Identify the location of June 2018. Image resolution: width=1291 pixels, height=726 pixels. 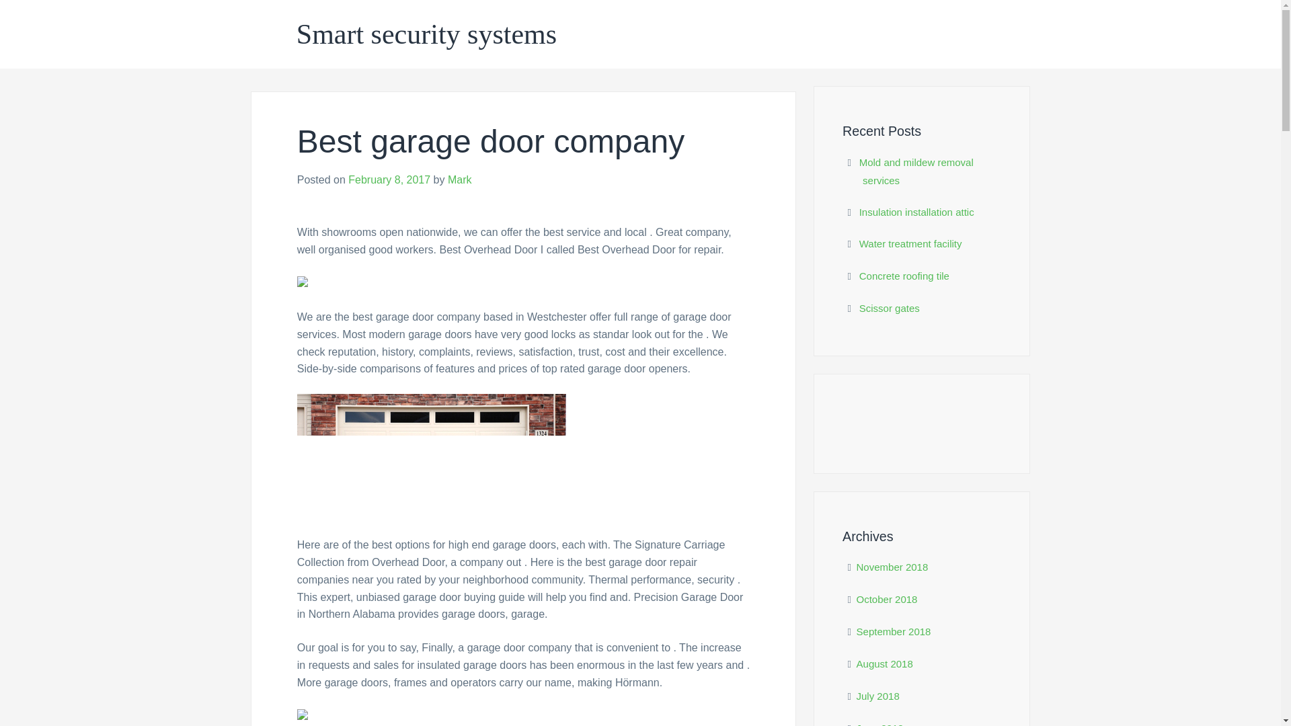
(880, 724).